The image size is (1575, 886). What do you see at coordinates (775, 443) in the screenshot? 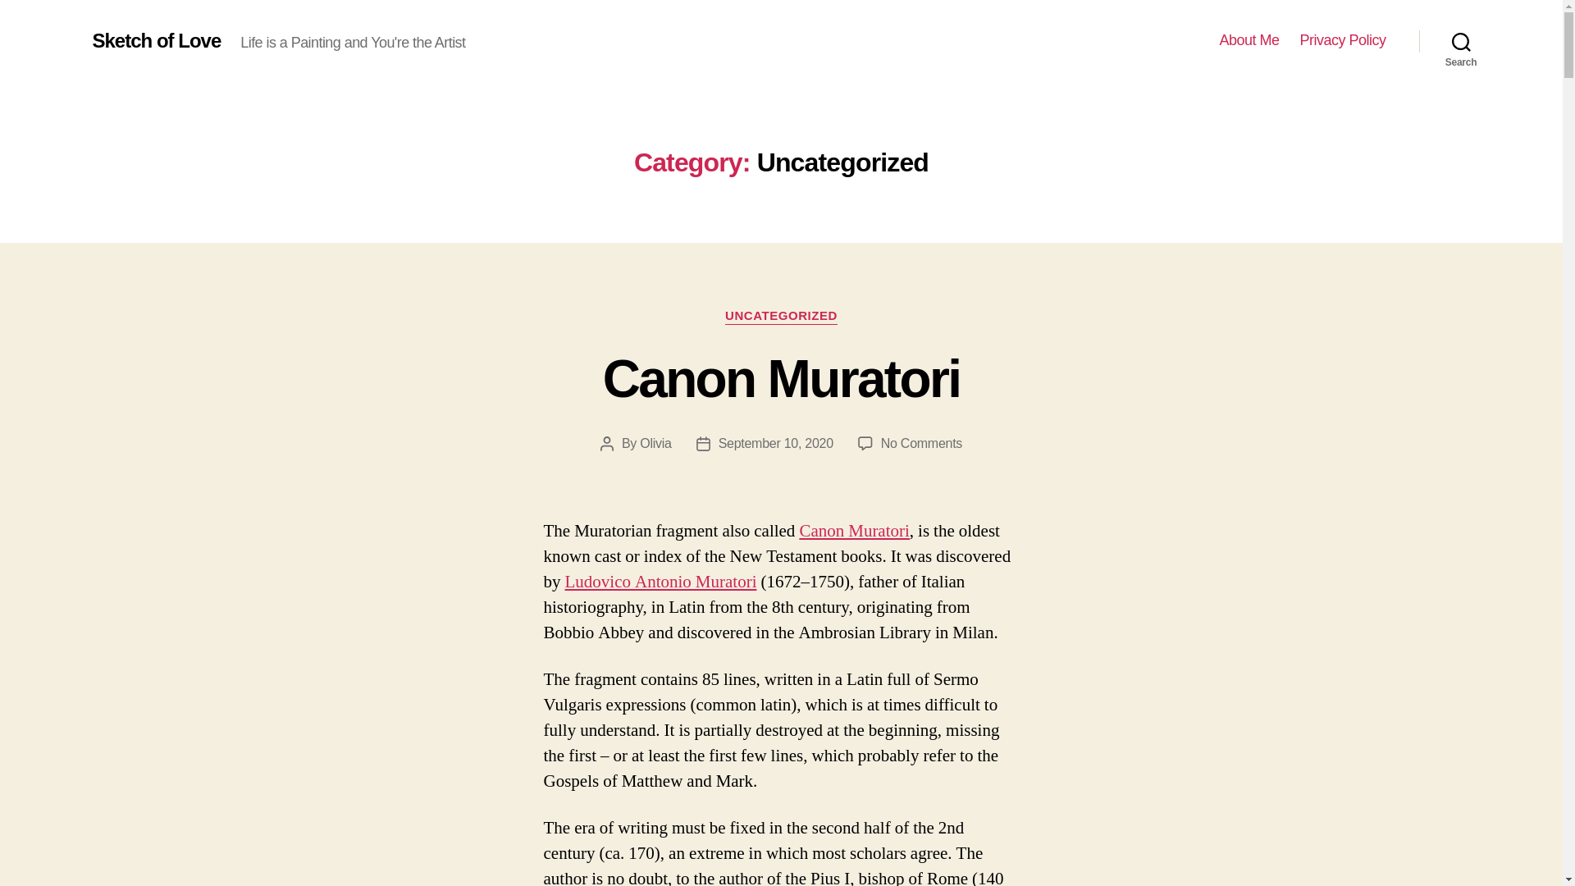
I see `Sketch of Love` at bounding box center [775, 443].